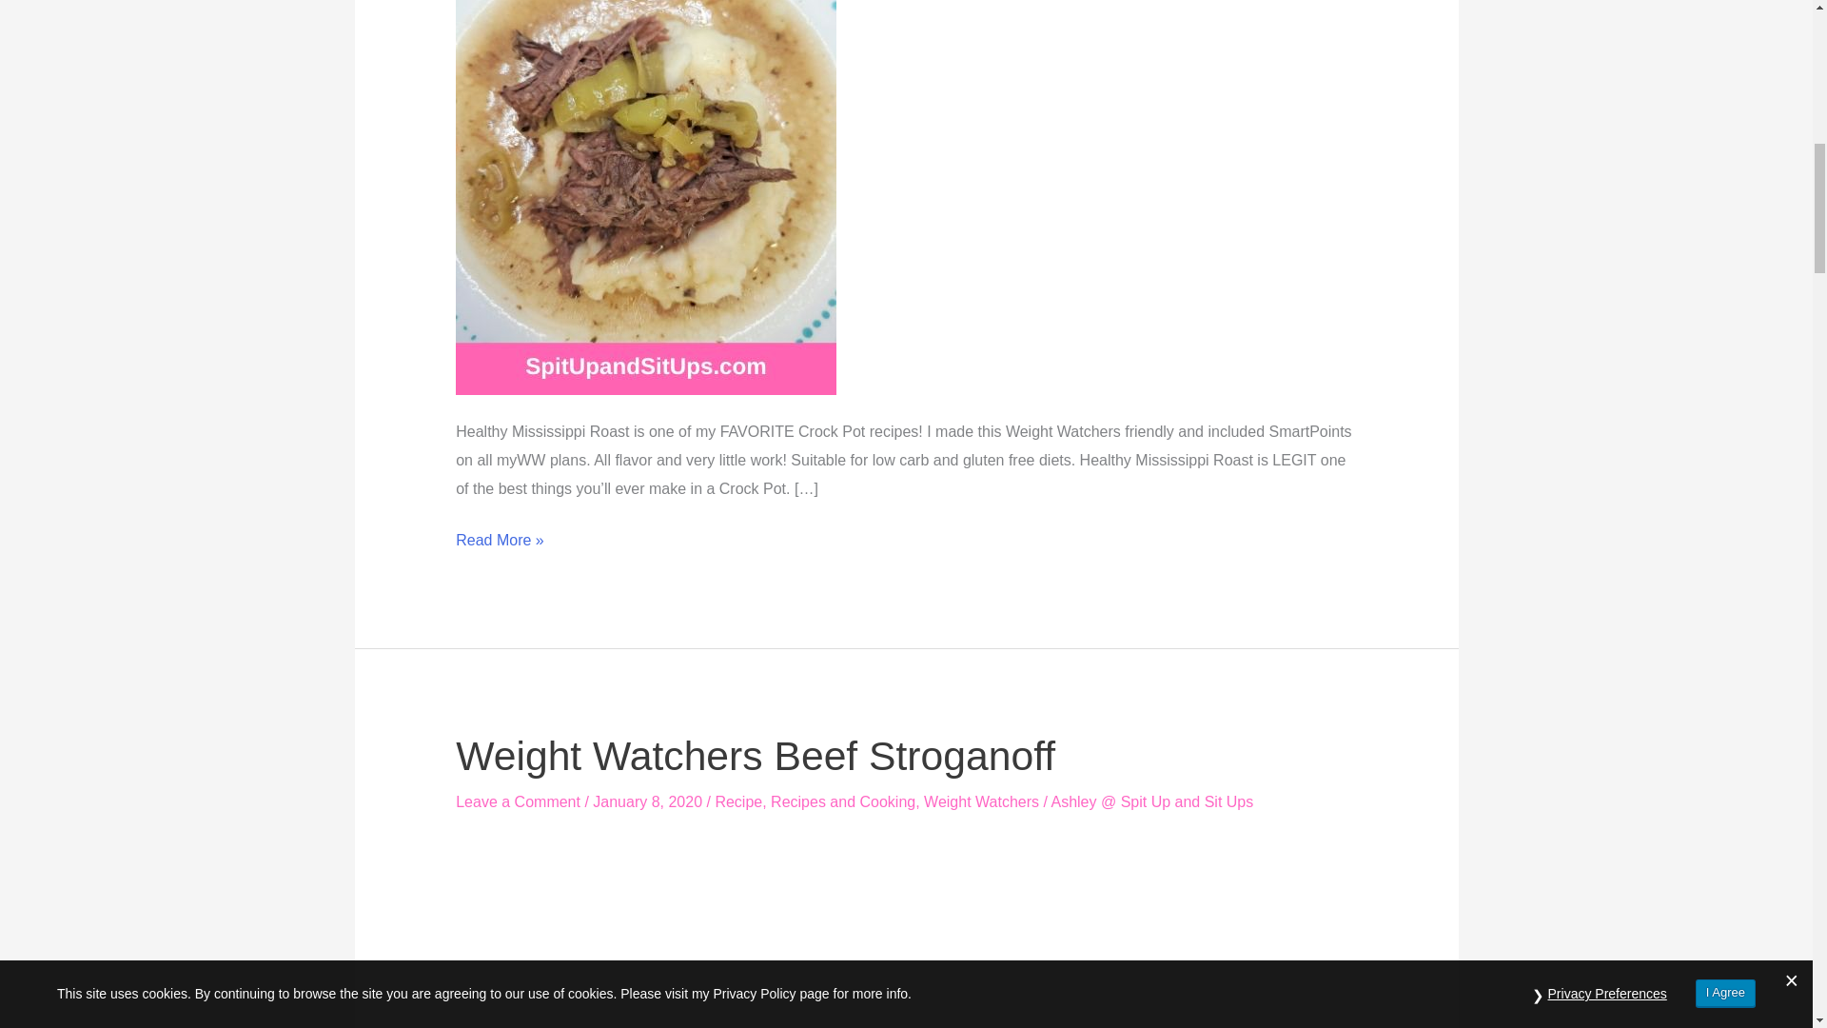 The width and height of the screenshot is (1827, 1028). What do you see at coordinates (737, 801) in the screenshot?
I see `Recipe` at bounding box center [737, 801].